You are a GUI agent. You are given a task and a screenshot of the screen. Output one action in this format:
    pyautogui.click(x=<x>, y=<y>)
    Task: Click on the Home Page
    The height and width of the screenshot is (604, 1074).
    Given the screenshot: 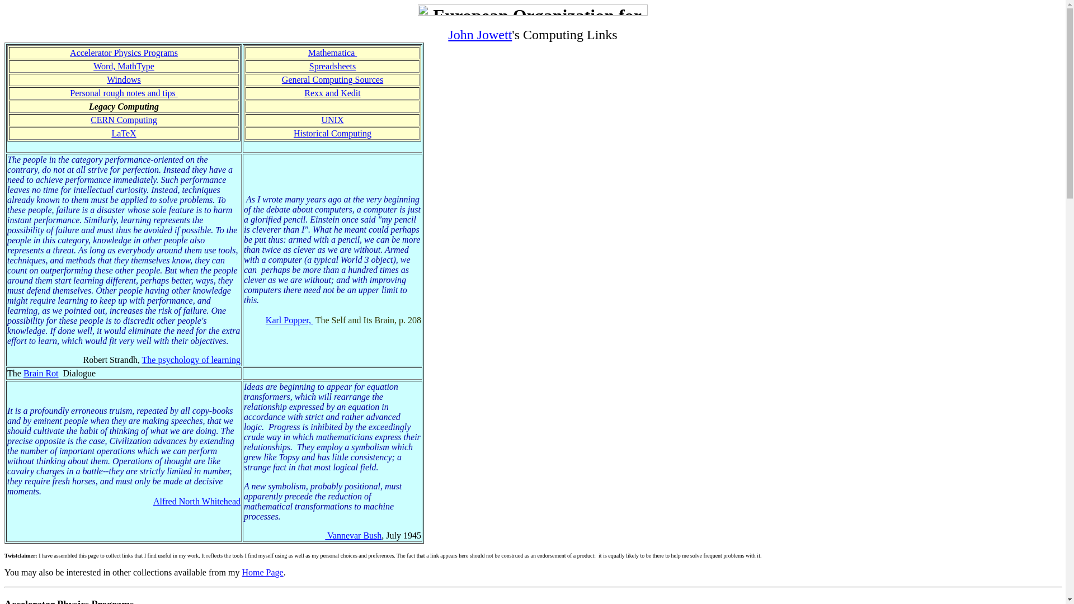 What is the action you would take?
    pyautogui.click(x=262, y=573)
    